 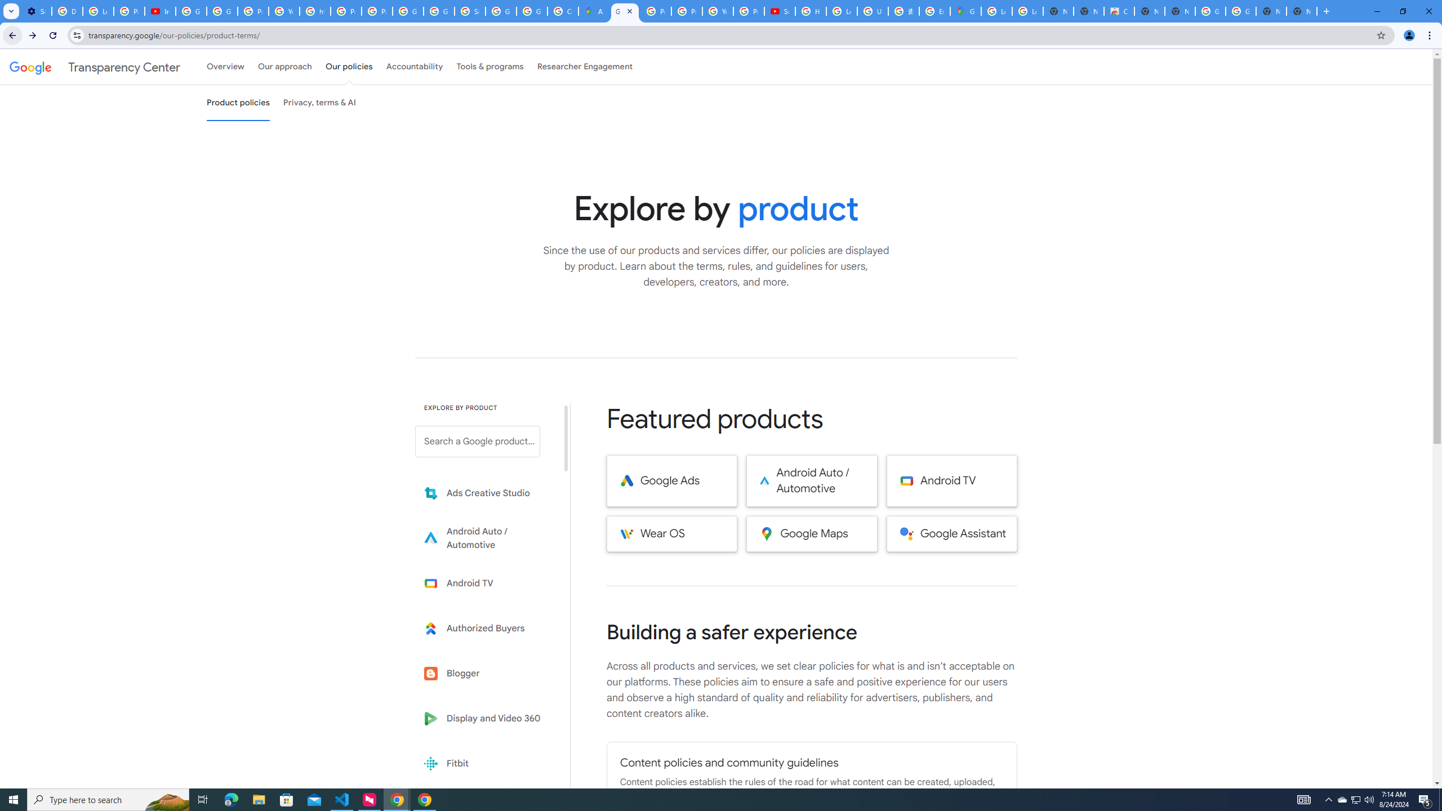 I want to click on Android Auto / Automotive, so click(x=812, y=481).